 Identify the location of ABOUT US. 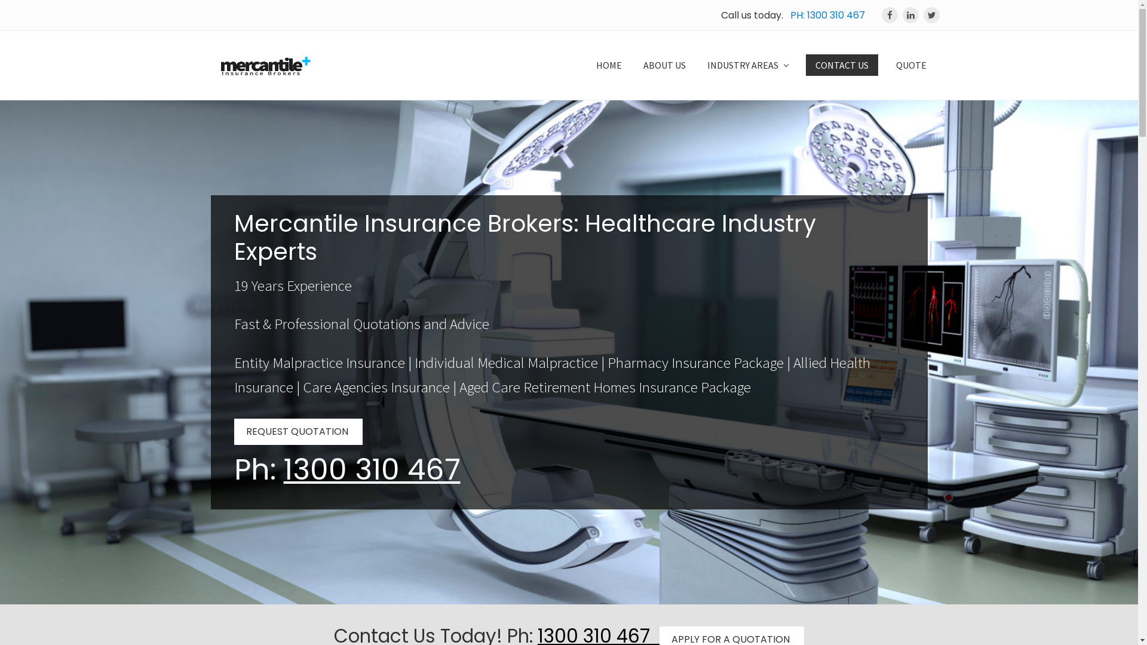
(664, 66).